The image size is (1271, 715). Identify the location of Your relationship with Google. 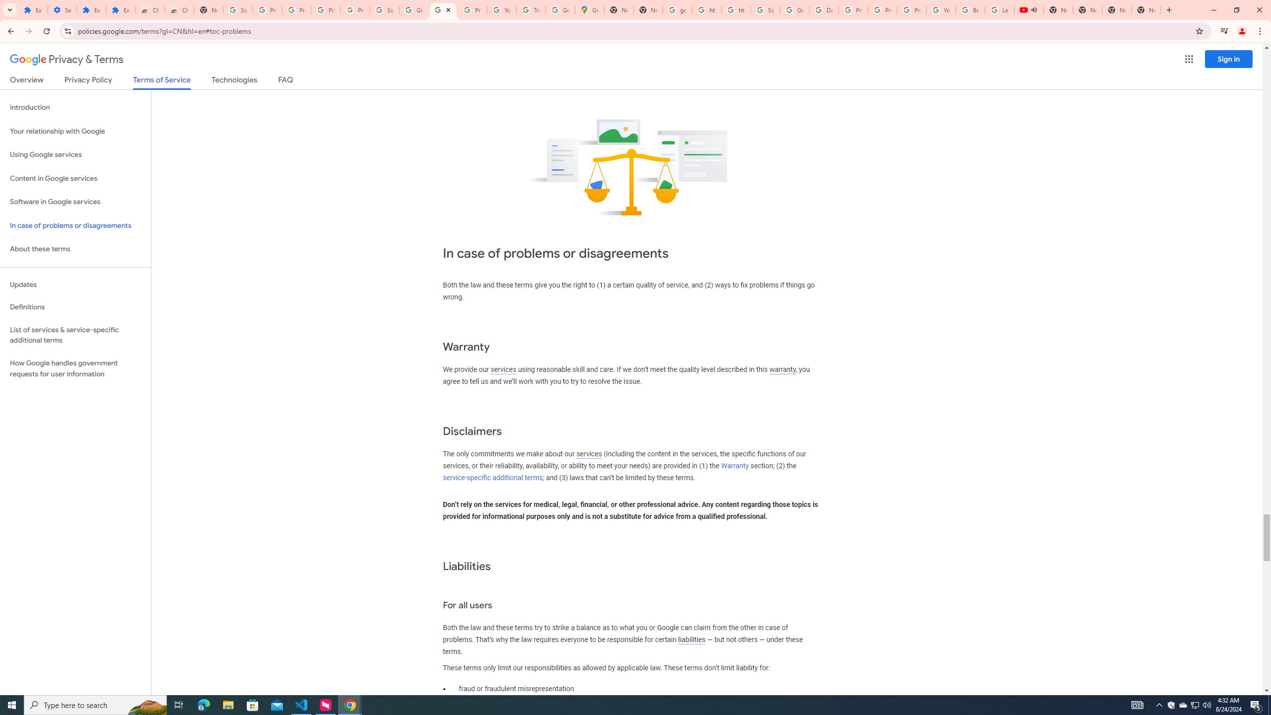
(75, 131).